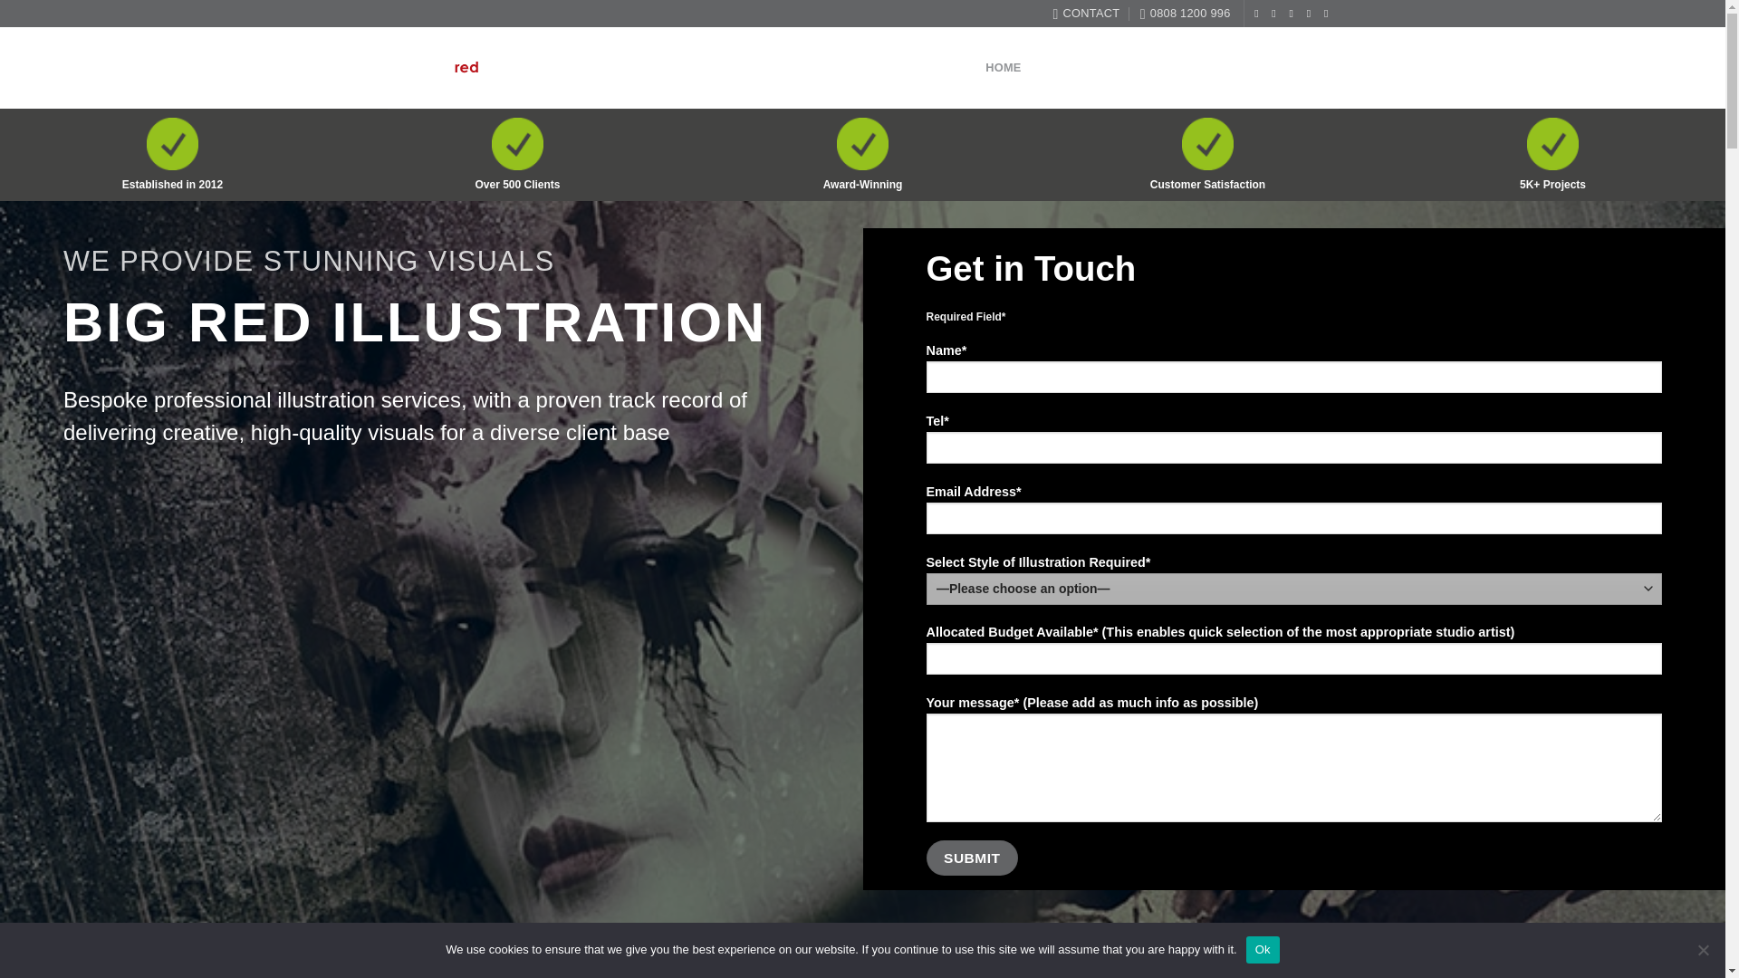 This screenshot has width=1739, height=978. Describe the element at coordinates (1065, 67) in the screenshot. I see `ABOUT US` at that location.